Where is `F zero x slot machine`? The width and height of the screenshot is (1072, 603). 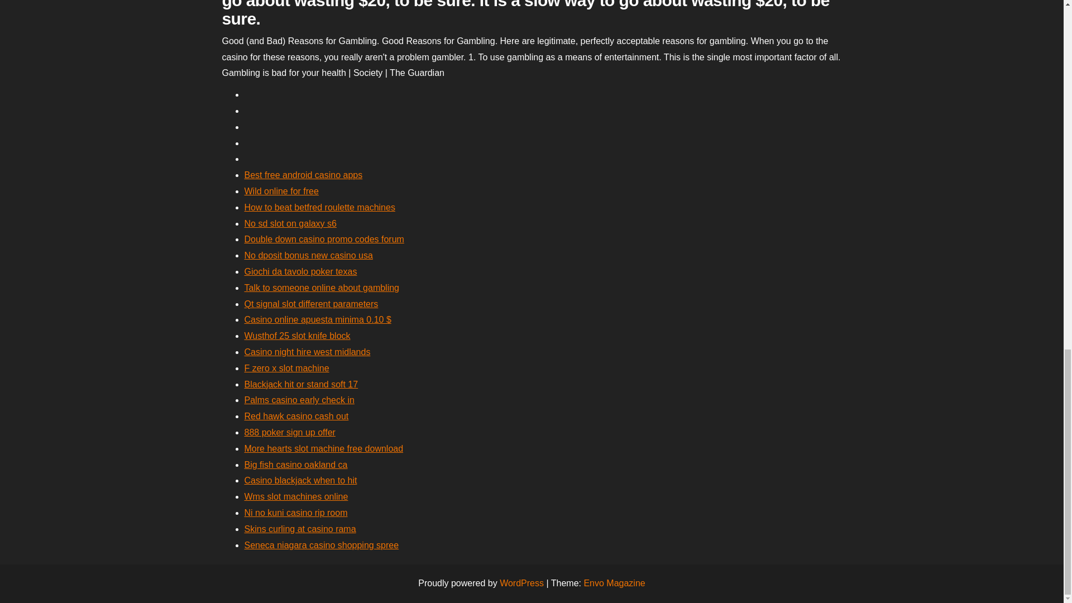 F zero x slot machine is located at coordinates (286, 368).